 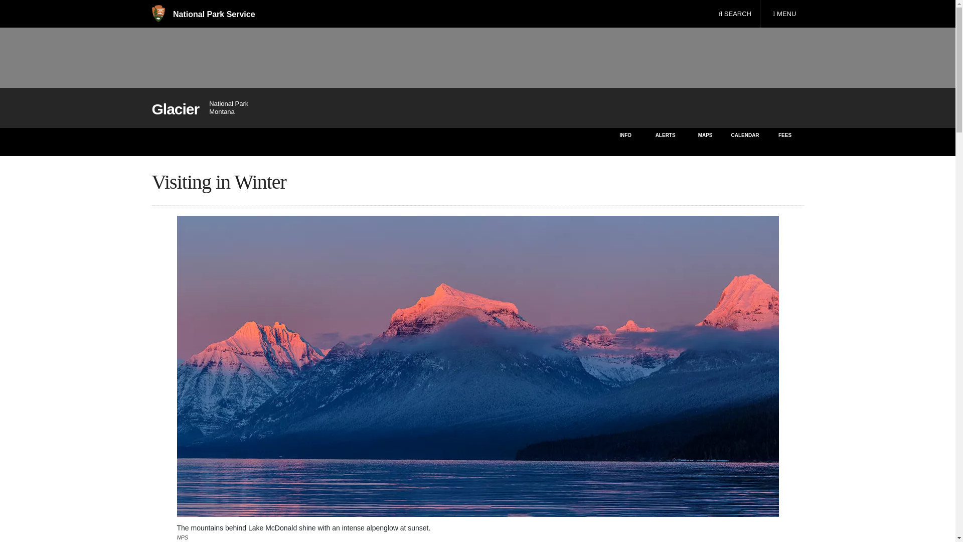 What do you see at coordinates (744, 142) in the screenshot?
I see `CALENDAR` at bounding box center [744, 142].